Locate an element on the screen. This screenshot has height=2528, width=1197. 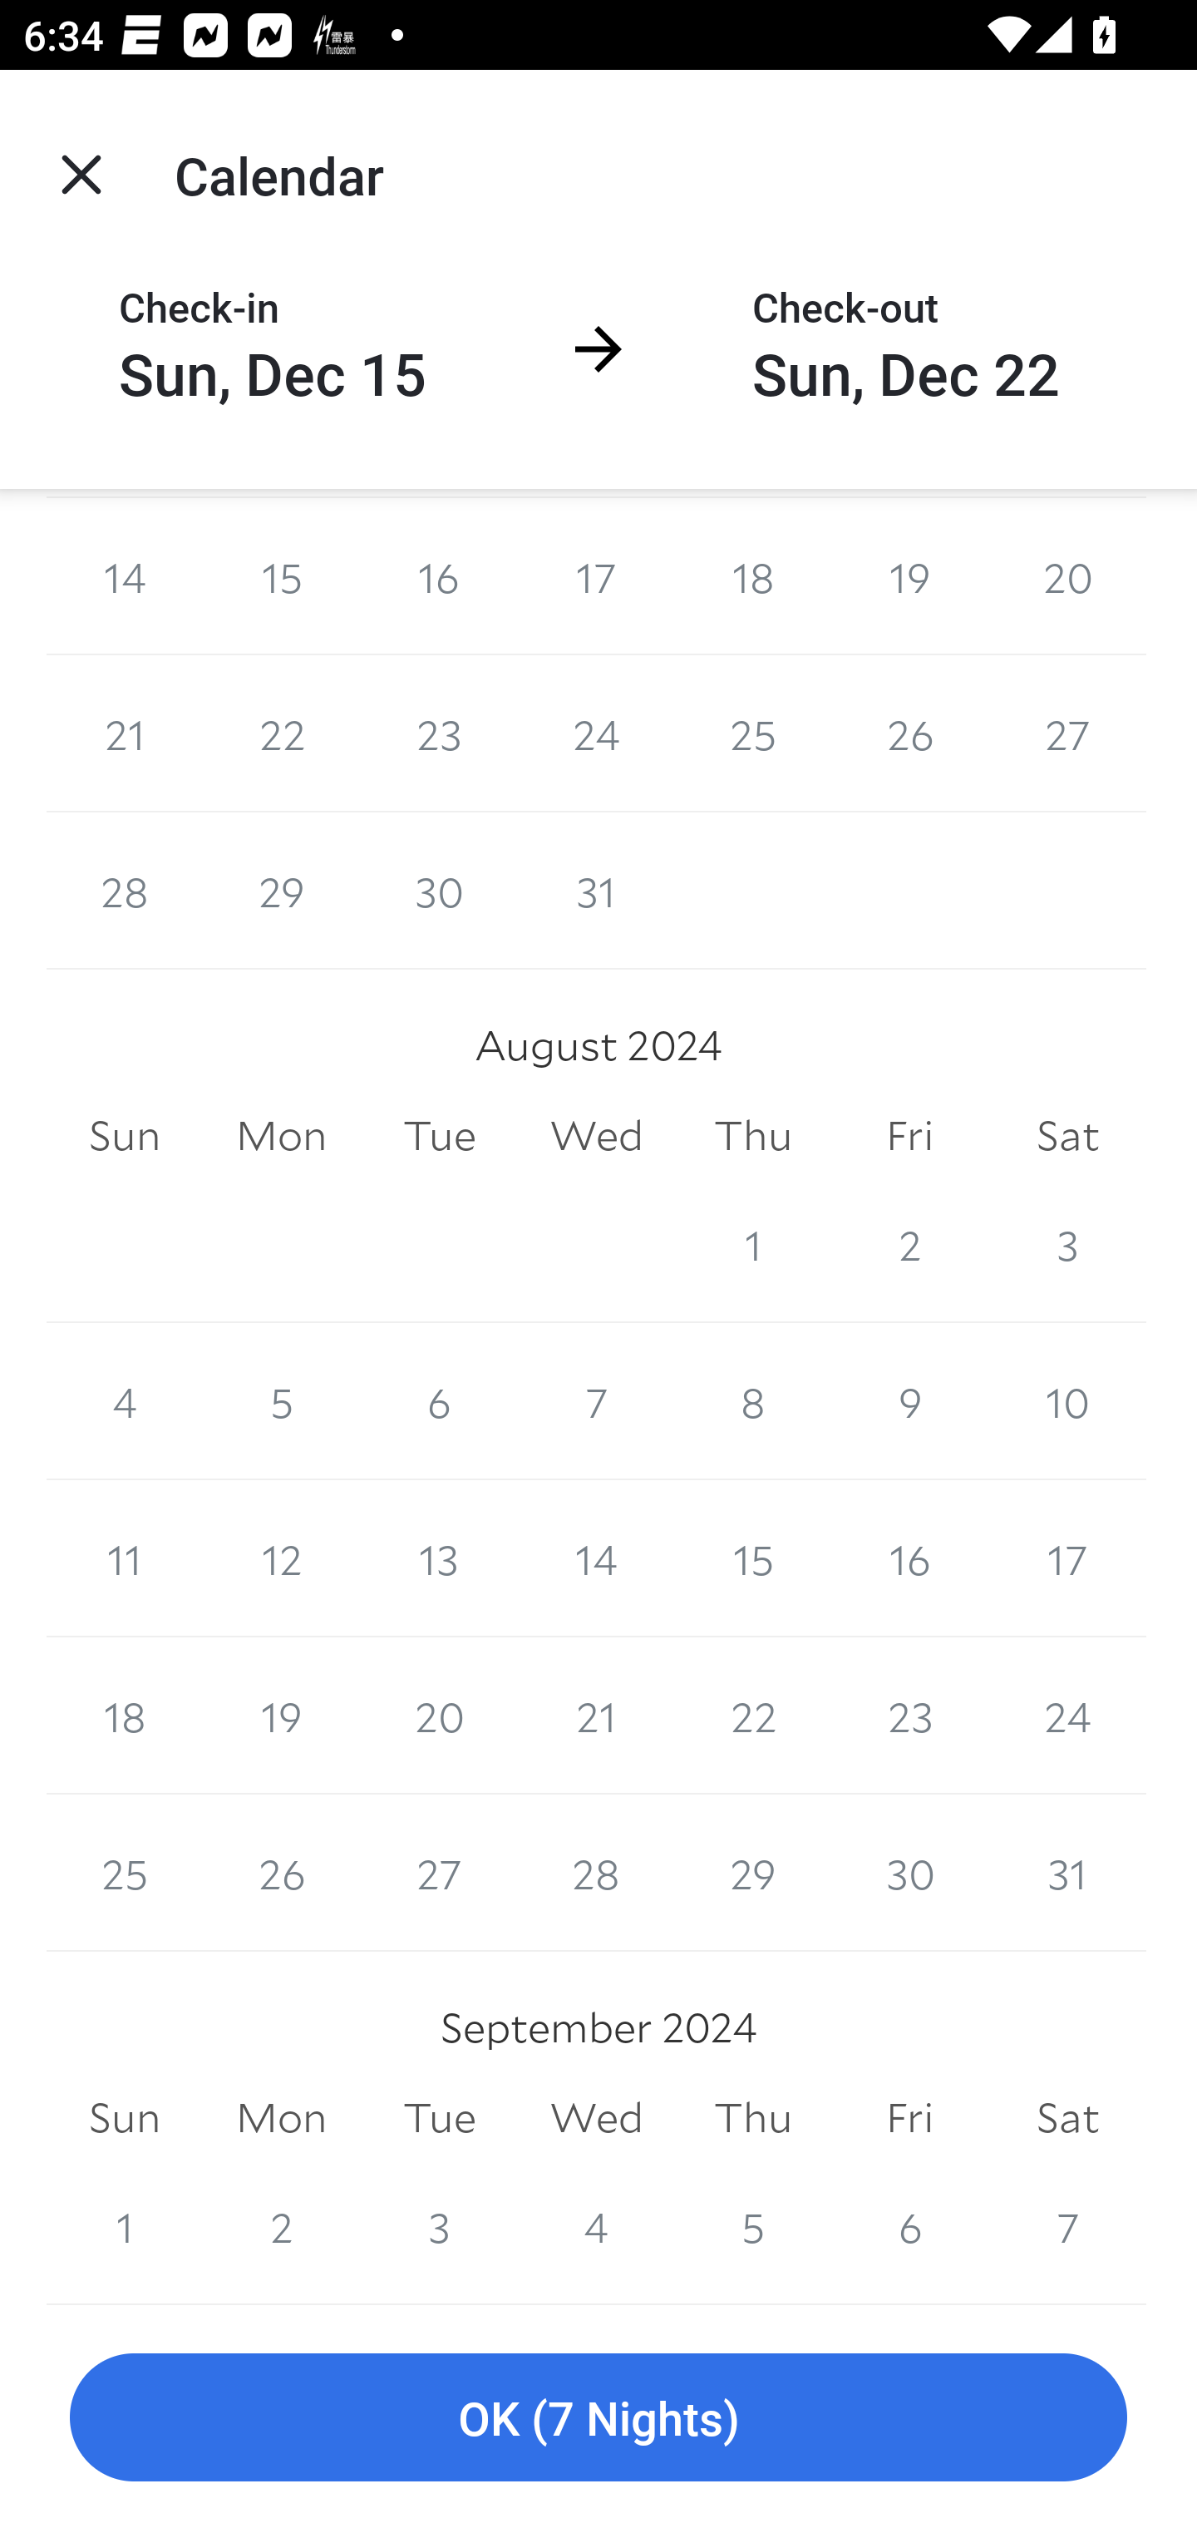
14 14 July 2024 is located at coordinates (125, 575).